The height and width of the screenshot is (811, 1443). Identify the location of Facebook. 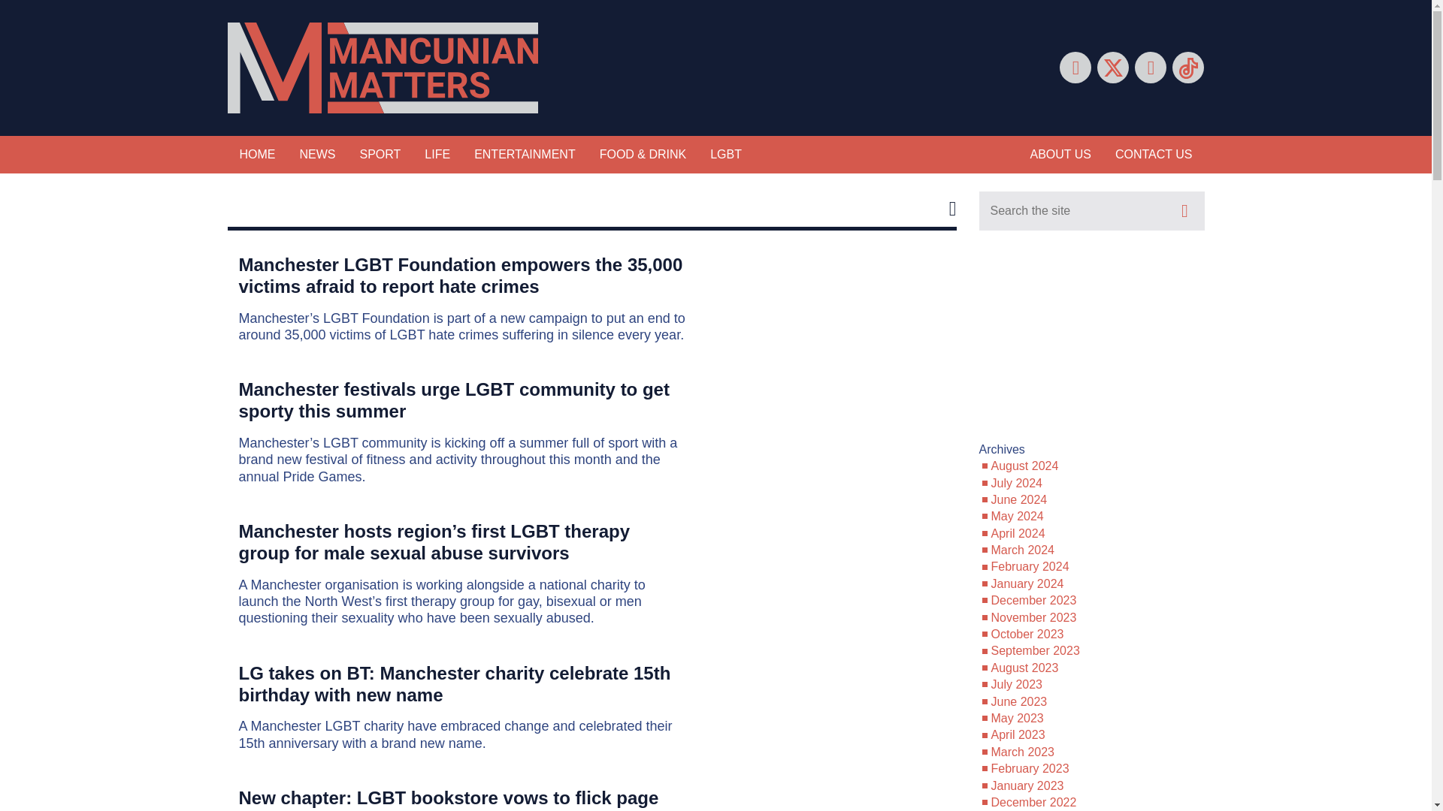
(1075, 68).